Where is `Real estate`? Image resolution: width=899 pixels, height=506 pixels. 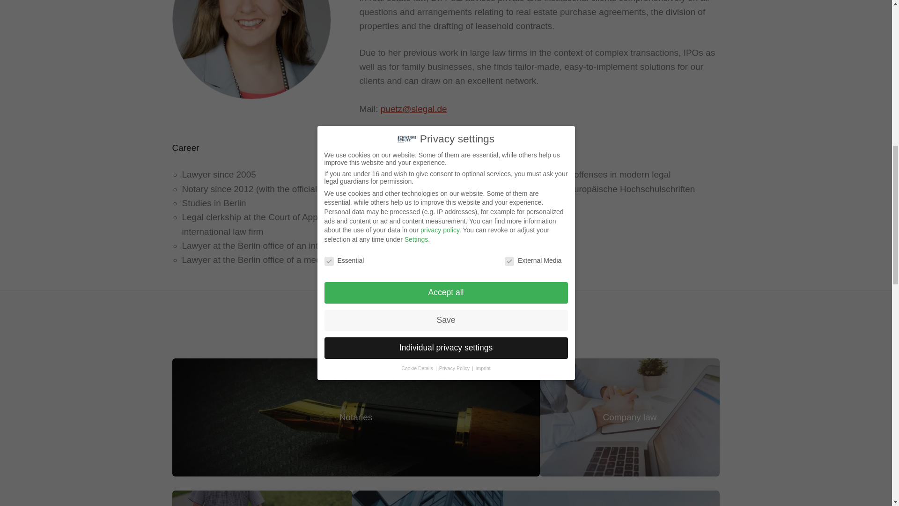
Real estate is located at coordinates (536, 498).